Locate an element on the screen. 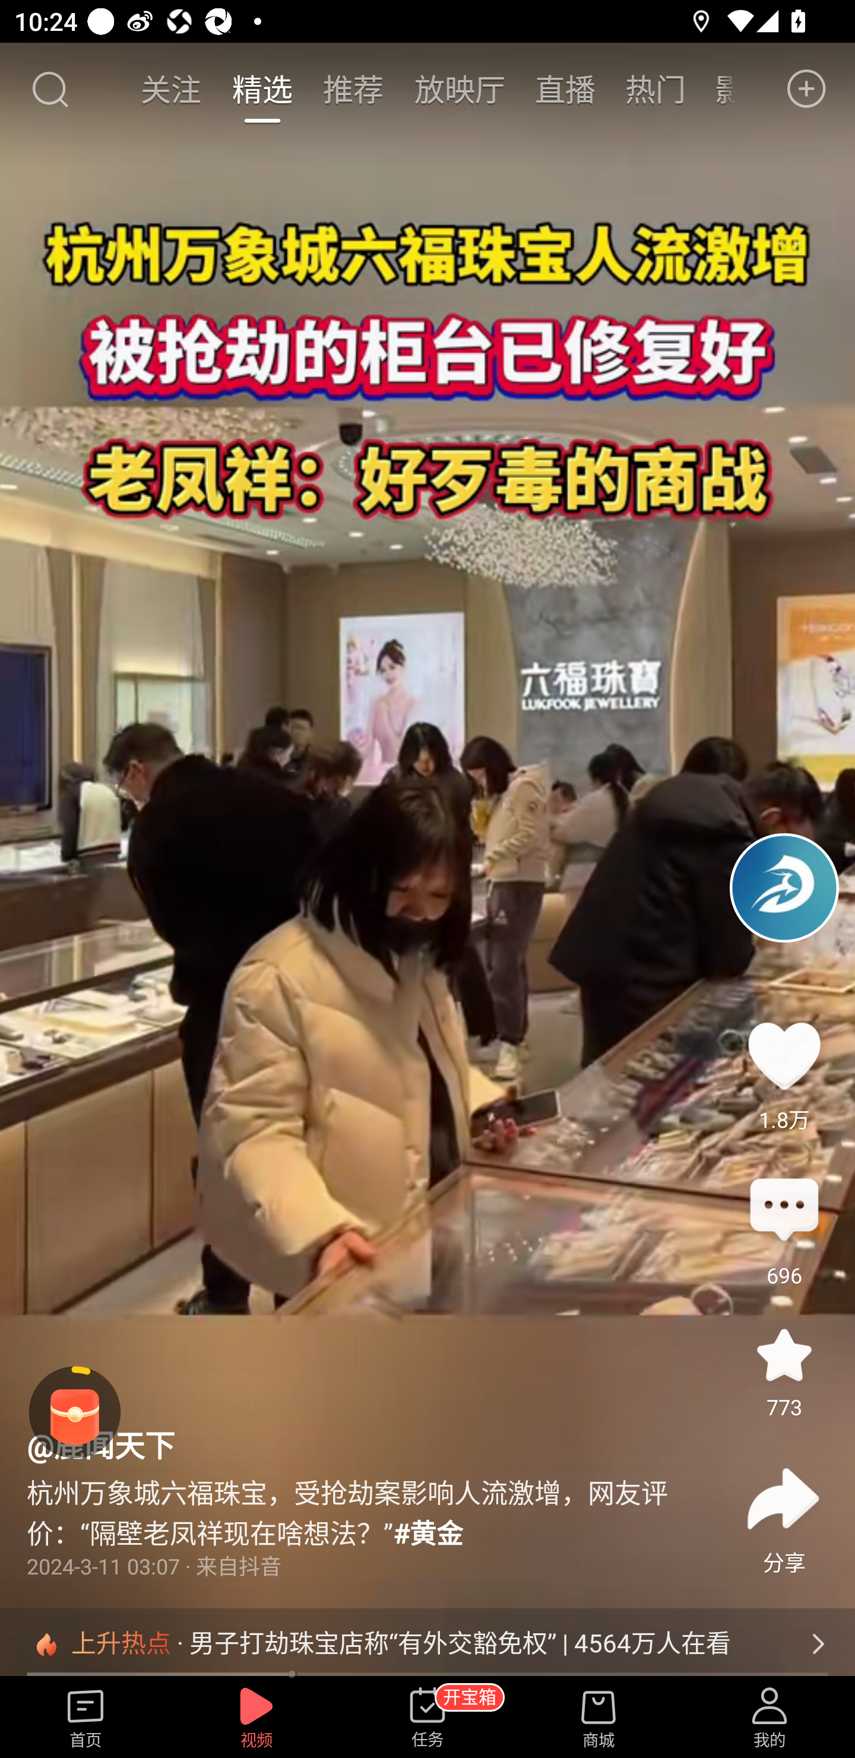  推荐 is located at coordinates (353, 88).